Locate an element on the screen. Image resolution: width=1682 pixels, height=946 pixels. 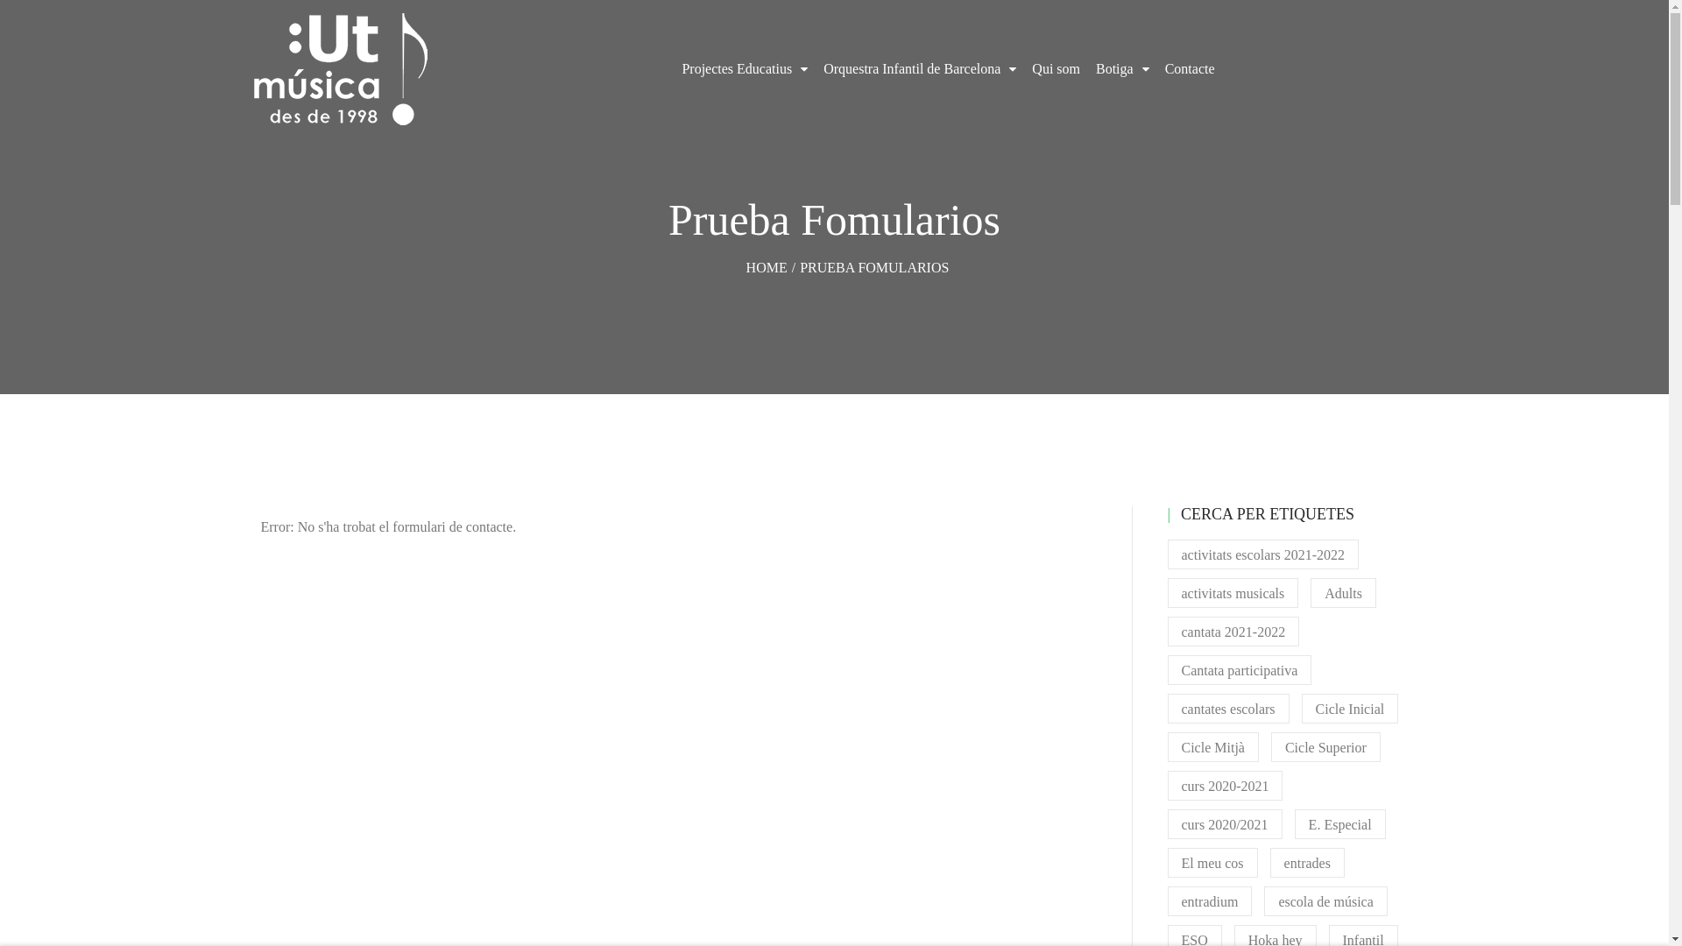
E. Especial is located at coordinates (1340, 824).